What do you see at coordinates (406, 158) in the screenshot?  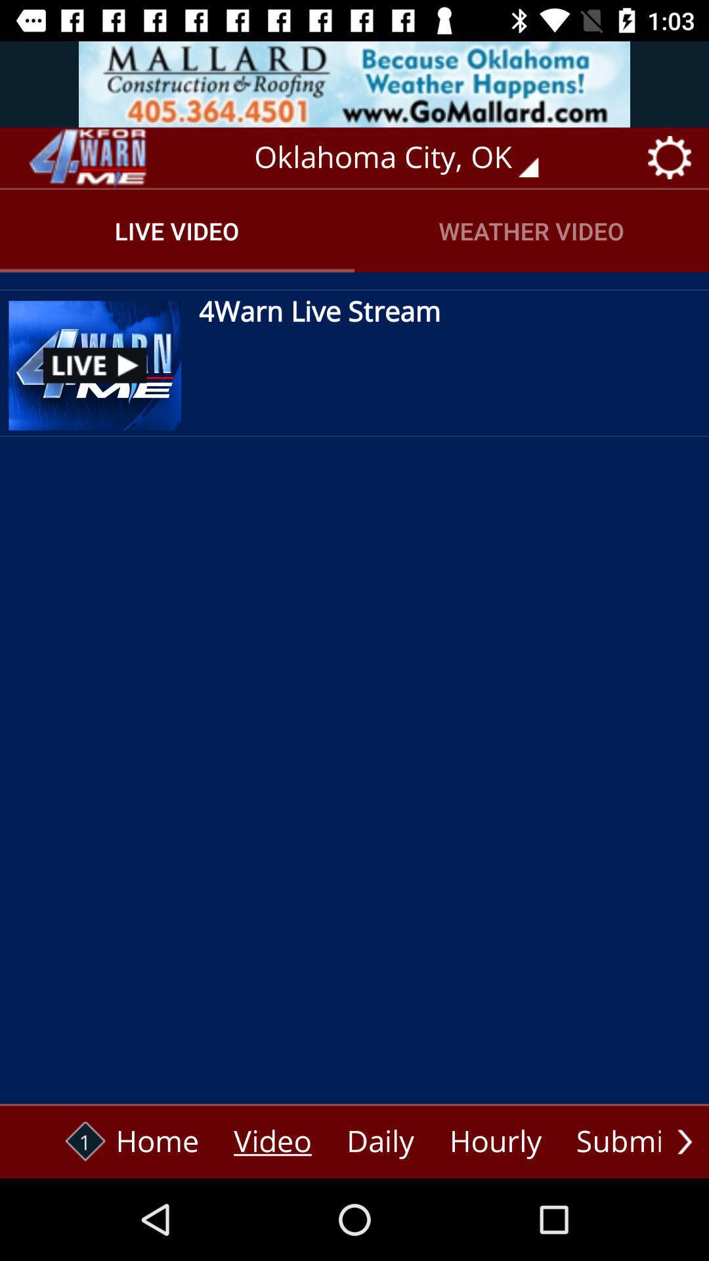 I see `scroll to oklahoma city, ok item` at bounding box center [406, 158].